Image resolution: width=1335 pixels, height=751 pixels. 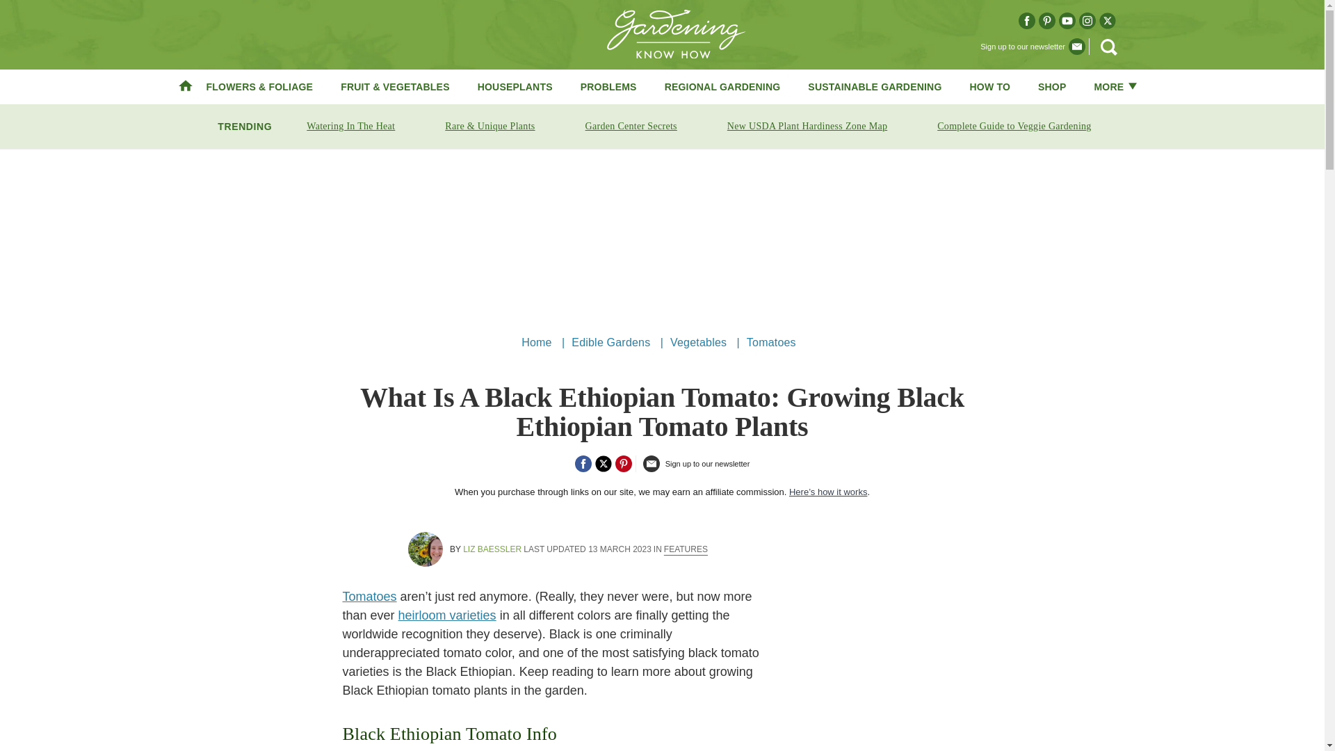 What do you see at coordinates (515, 86) in the screenshot?
I see `HOUSEPLANTS` at bounding box center [515, 86].